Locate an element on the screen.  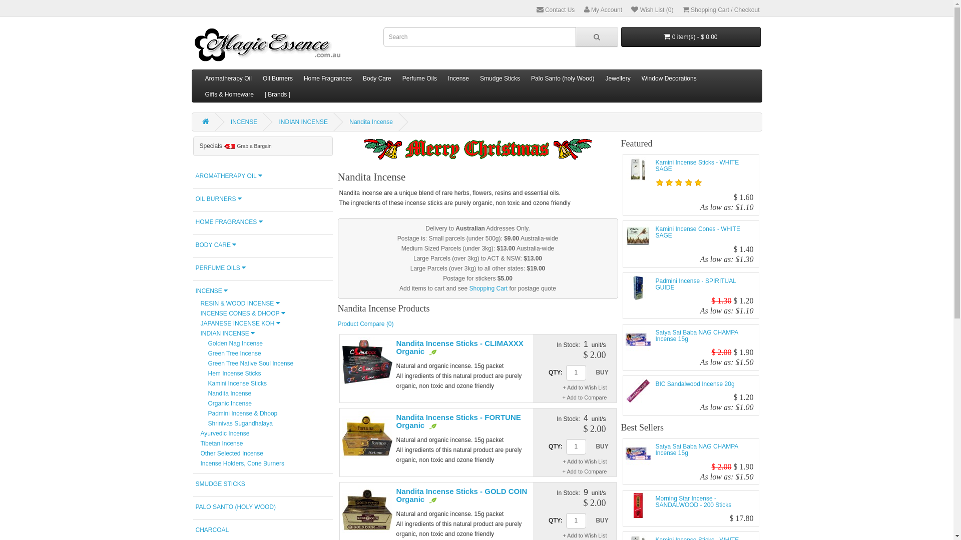
Aromatherapy Oil is located at coordinates (228, 78).